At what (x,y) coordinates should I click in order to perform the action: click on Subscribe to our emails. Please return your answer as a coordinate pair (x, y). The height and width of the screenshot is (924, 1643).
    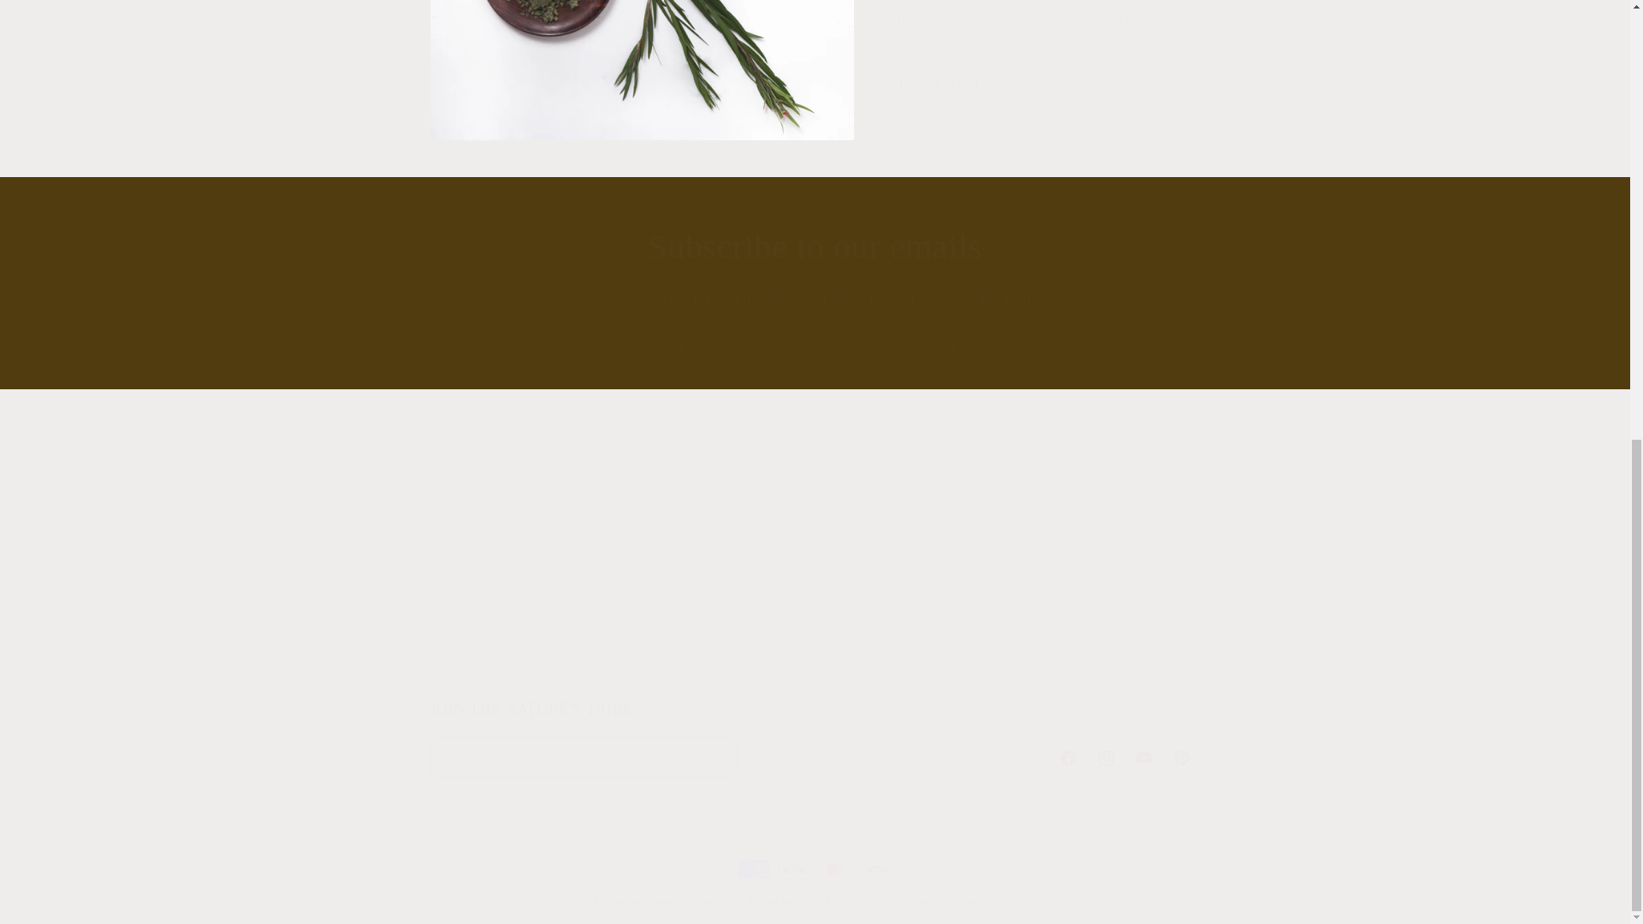
    Looking at the image, I should click on (815, 247).